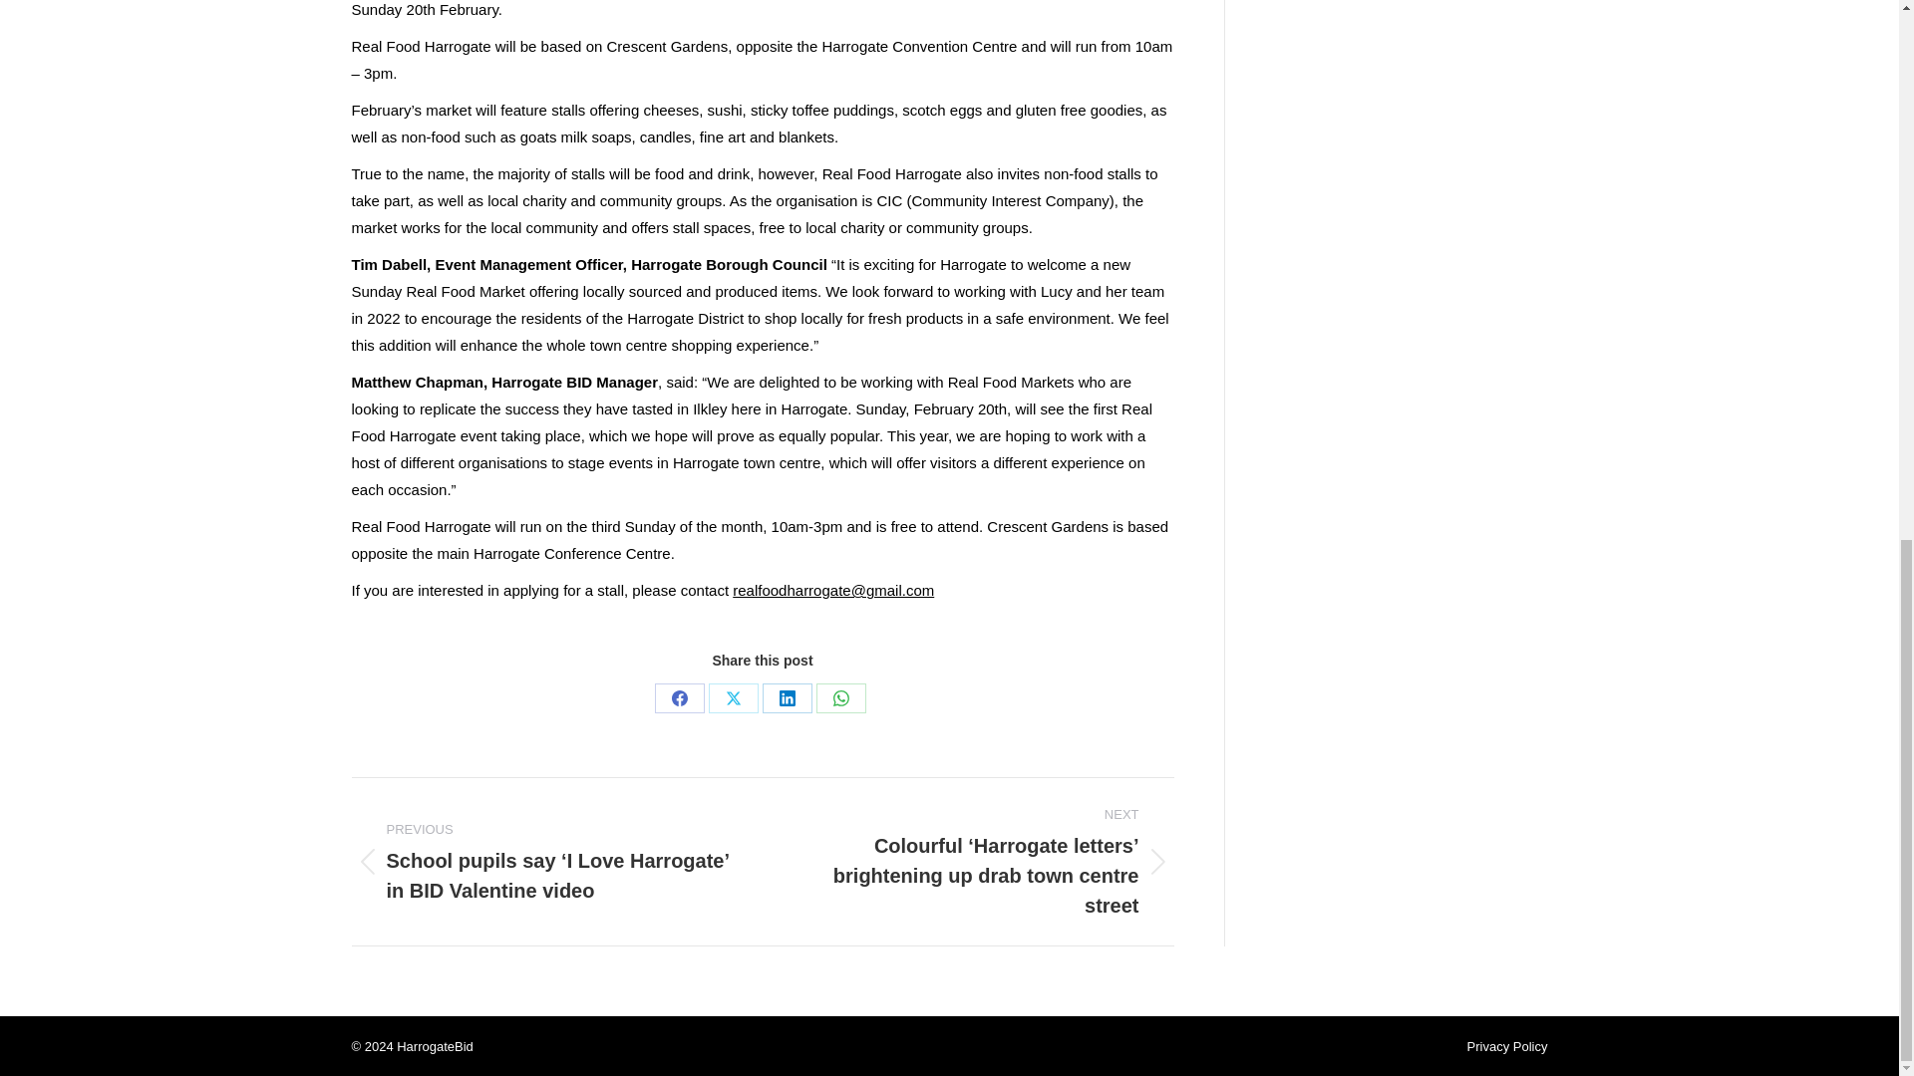 This screenshot has height=1076, width=1914. What do you see at coordinates (733, 697) in the screenshot?
I see `X` at bounding box center [733, 697].